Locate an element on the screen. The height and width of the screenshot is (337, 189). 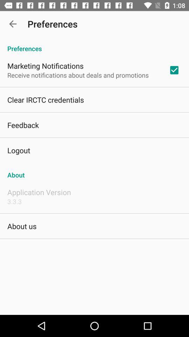
tap icon below 3.3.3 item is located at coordinates (22, 226).